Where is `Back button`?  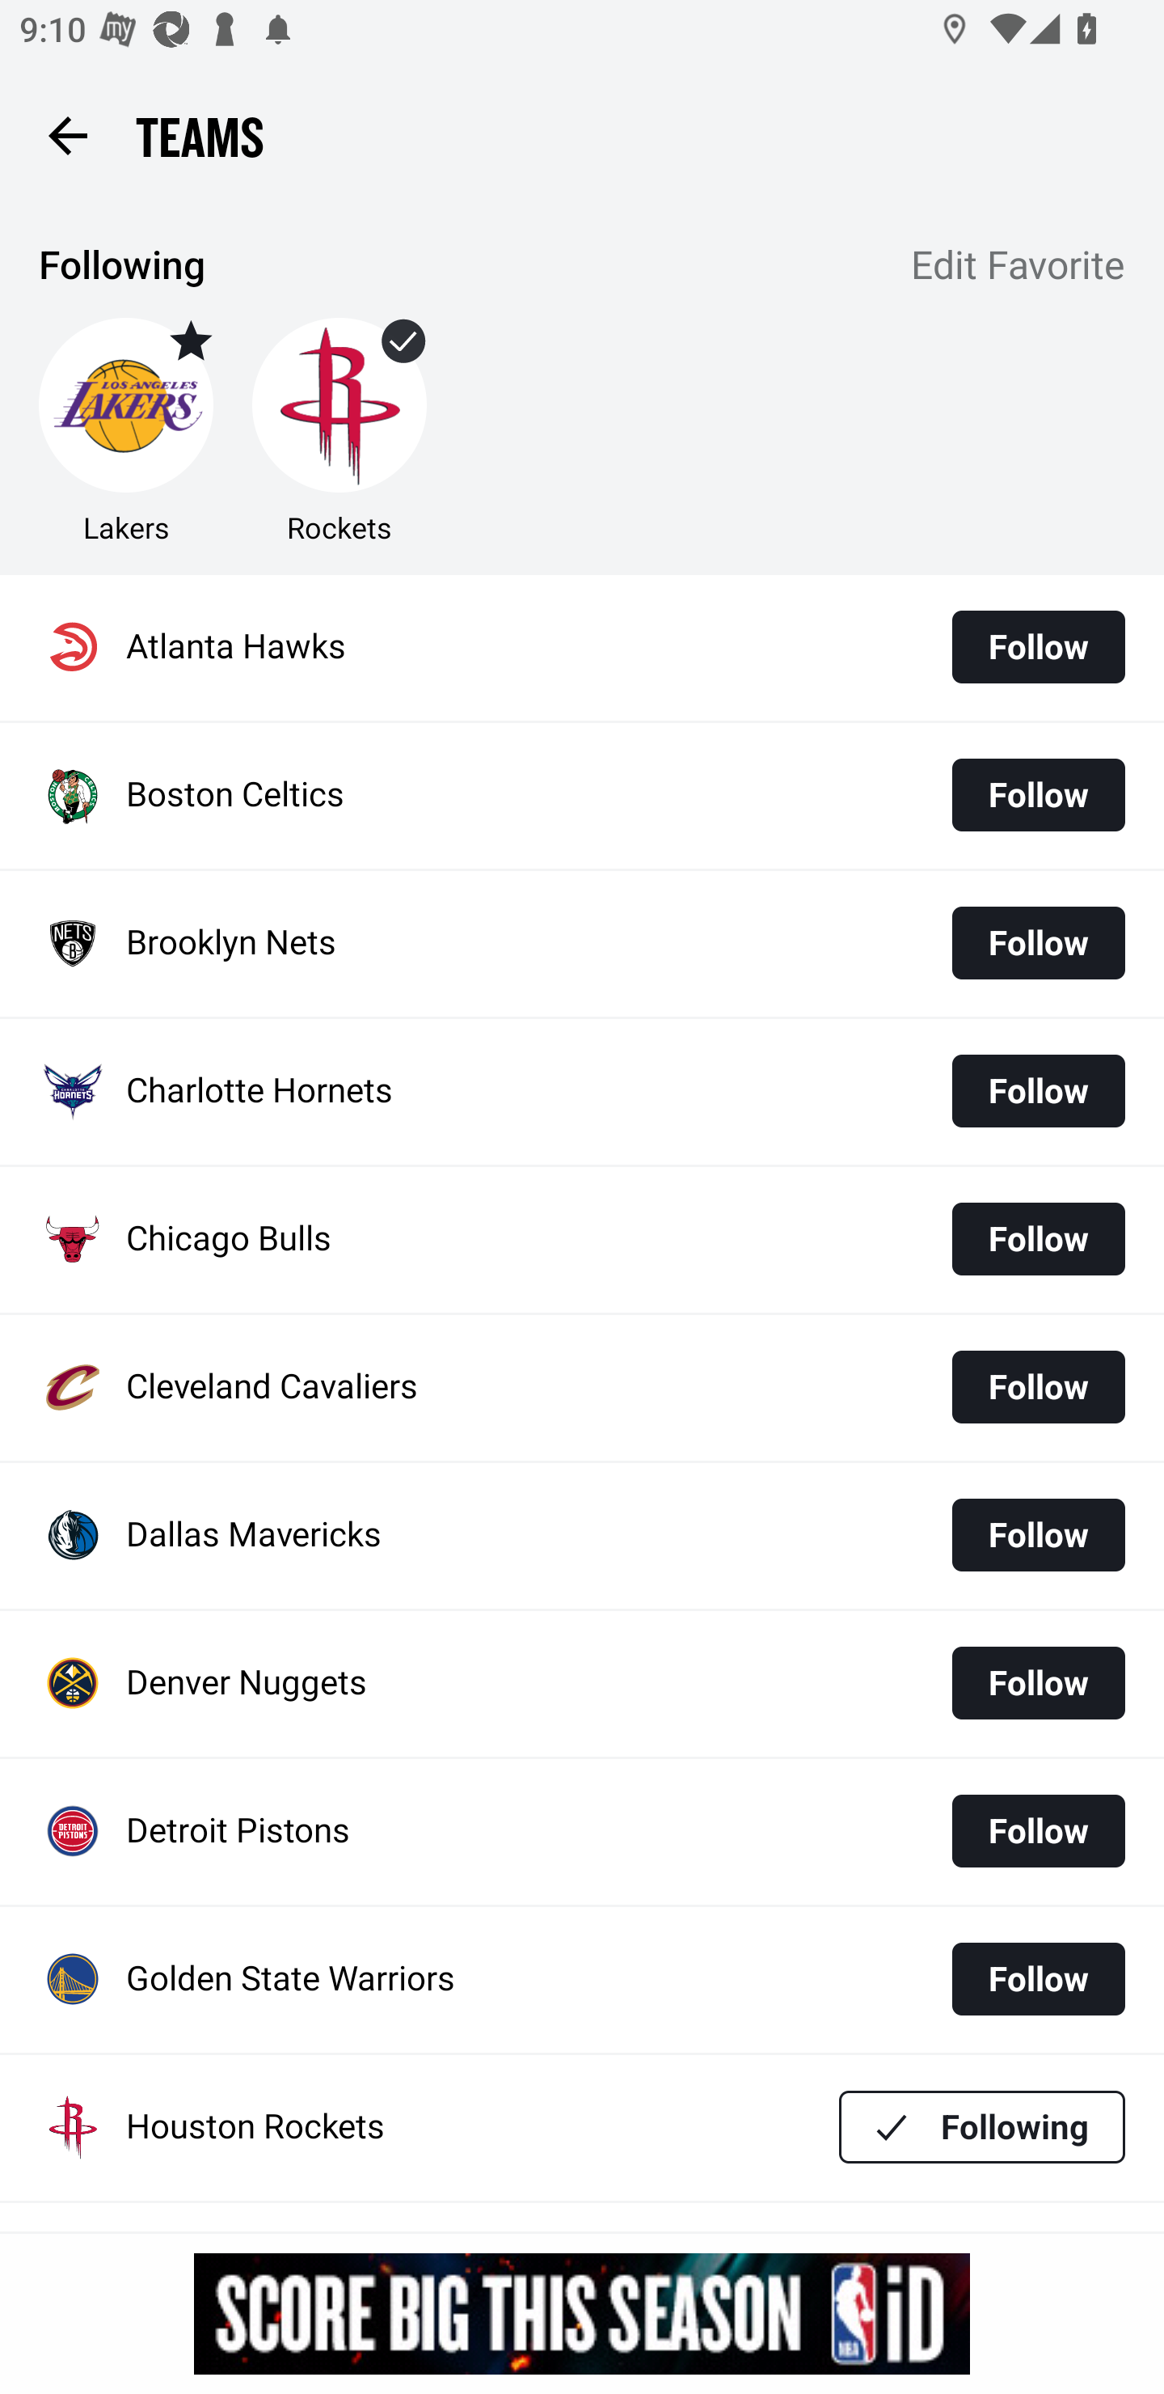
Back button is located at coordinates (67, 134).